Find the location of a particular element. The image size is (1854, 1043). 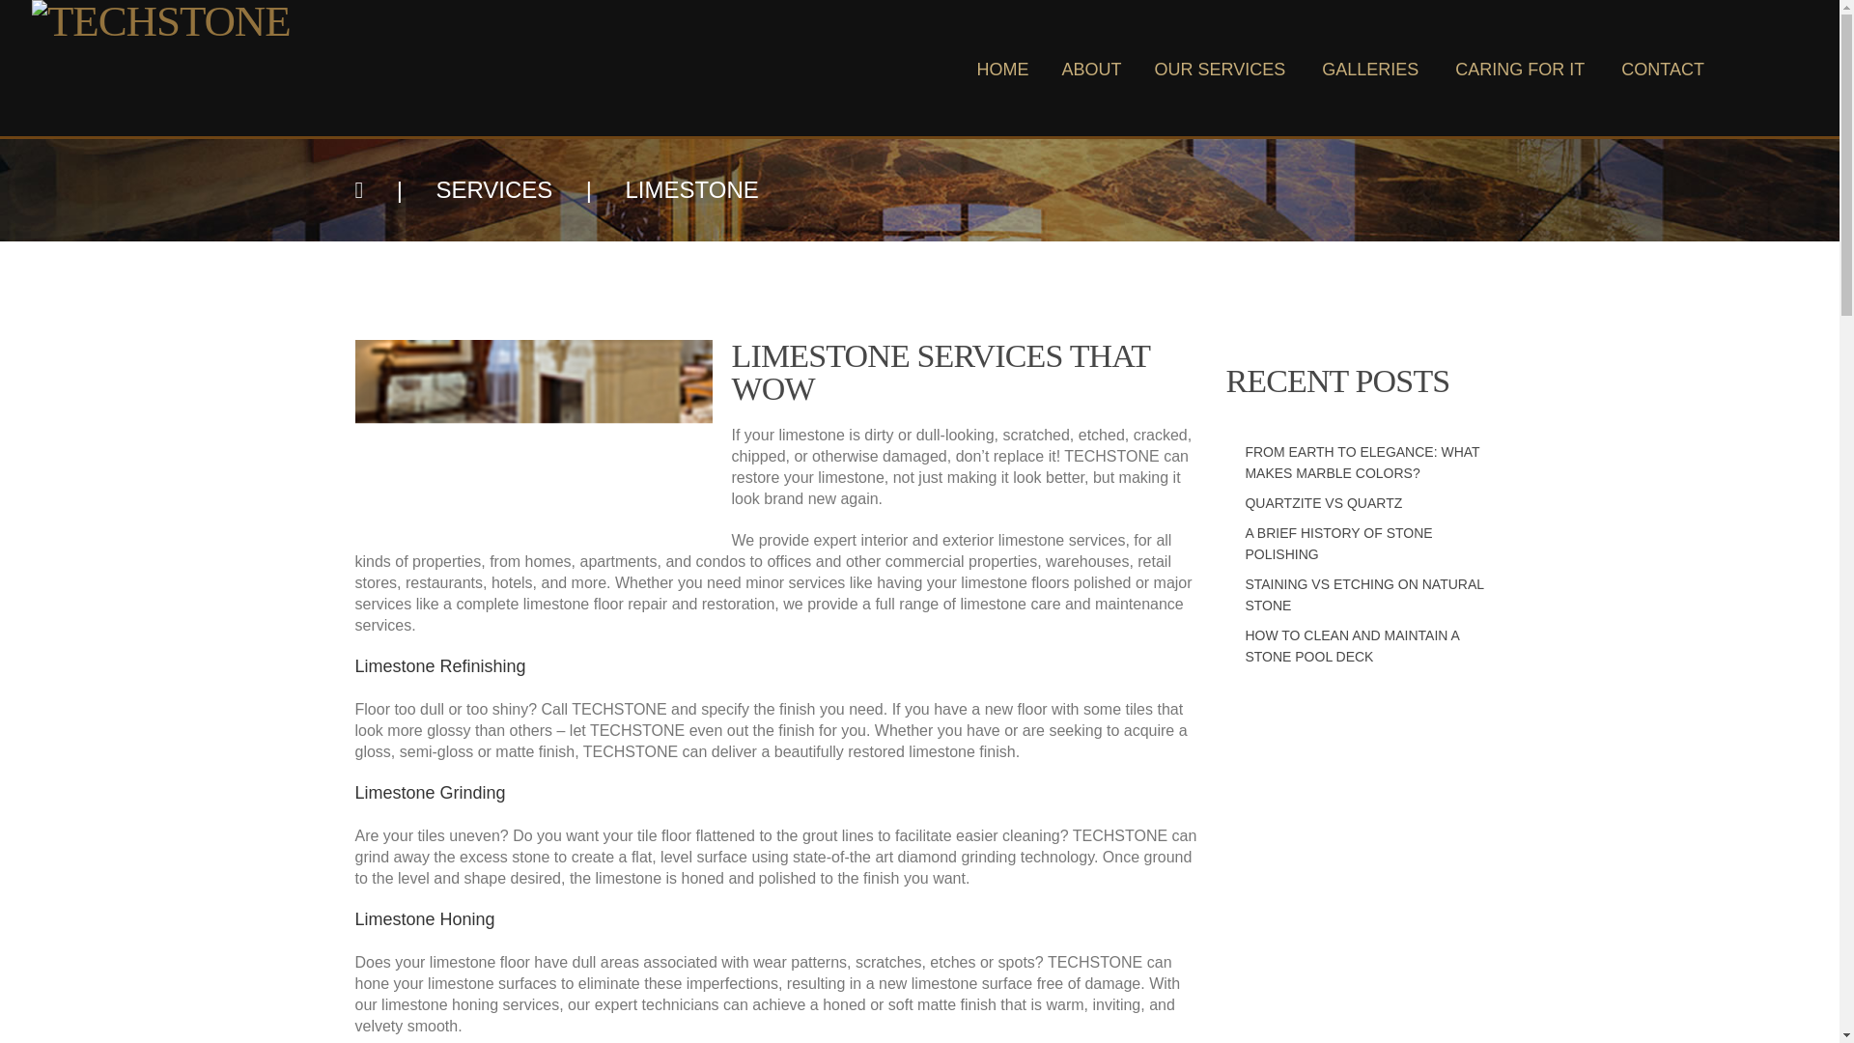

OUR SERVICES is located at coordinates (1222, 68).